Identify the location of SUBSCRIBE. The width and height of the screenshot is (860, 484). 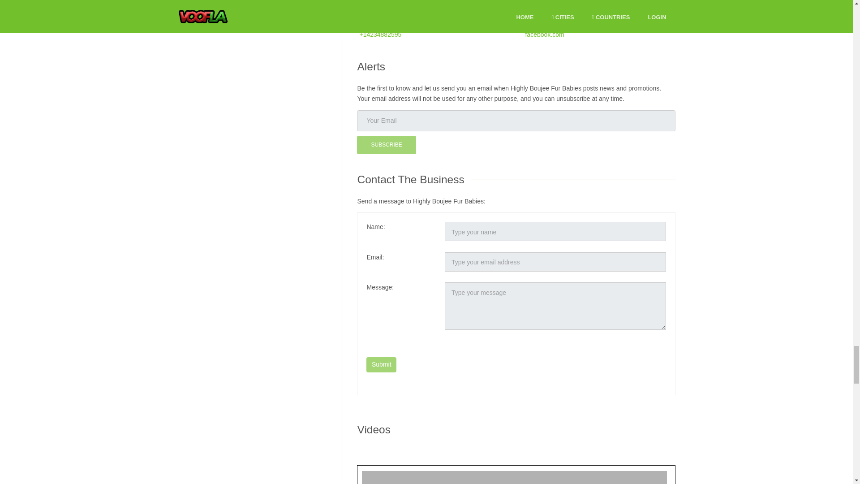
(386, 145).